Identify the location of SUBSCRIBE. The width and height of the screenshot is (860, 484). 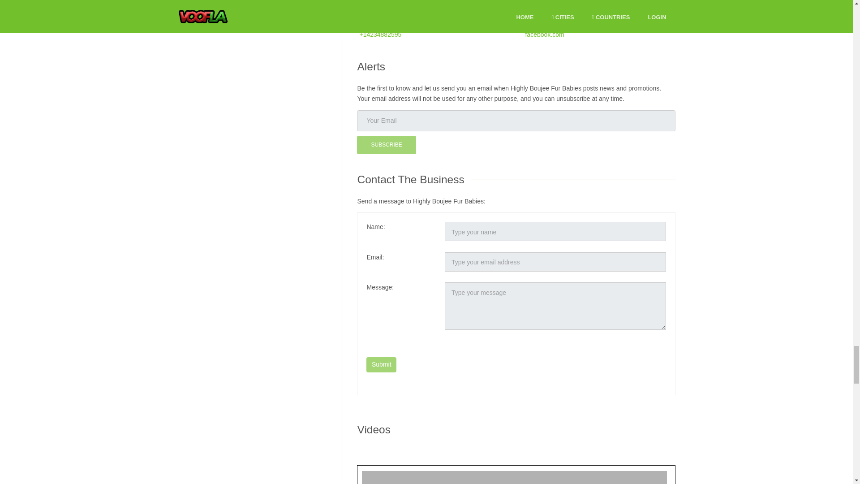
(386, 145).